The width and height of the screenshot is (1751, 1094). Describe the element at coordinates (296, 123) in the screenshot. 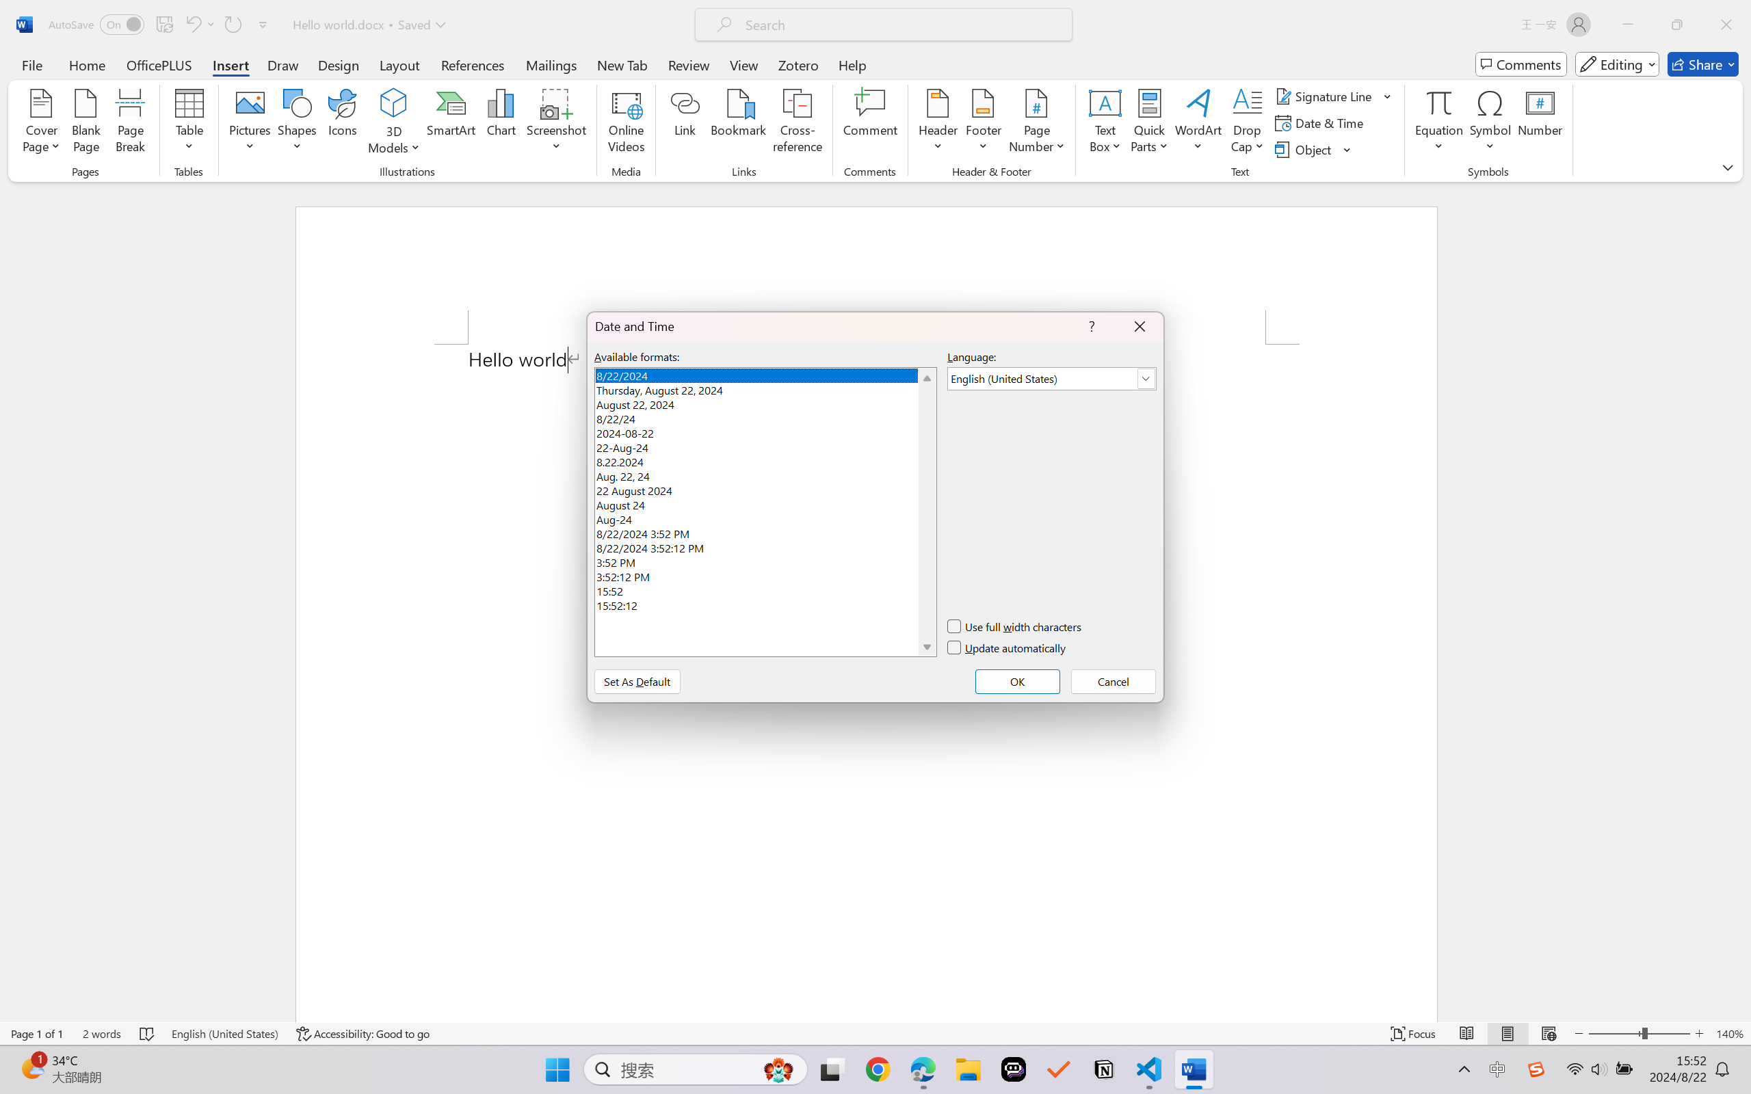

I see `Shapes` at that location.